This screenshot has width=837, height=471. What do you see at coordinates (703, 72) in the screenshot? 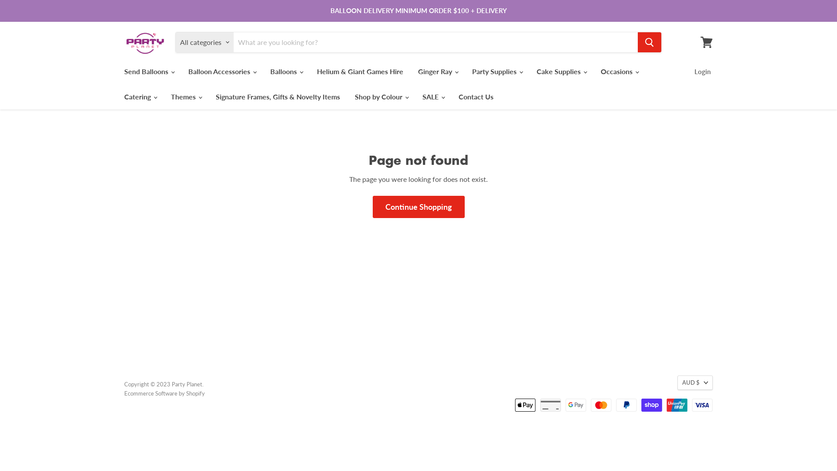
I see `Login` at bounding box center [703, 72].